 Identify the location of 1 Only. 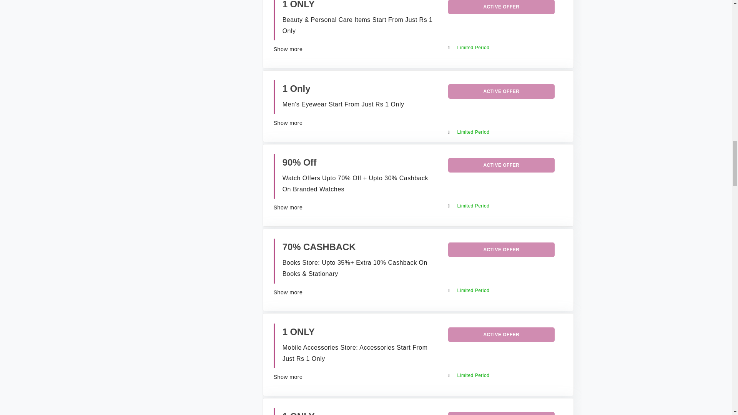
(297, 88).